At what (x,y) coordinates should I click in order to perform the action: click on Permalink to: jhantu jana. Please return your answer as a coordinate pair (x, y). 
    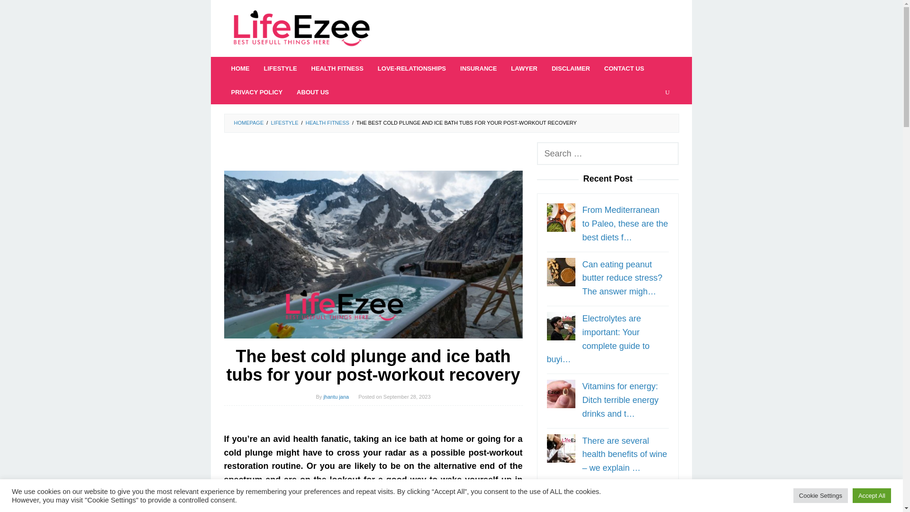
    Looking at the image, I should click on (336, 396).